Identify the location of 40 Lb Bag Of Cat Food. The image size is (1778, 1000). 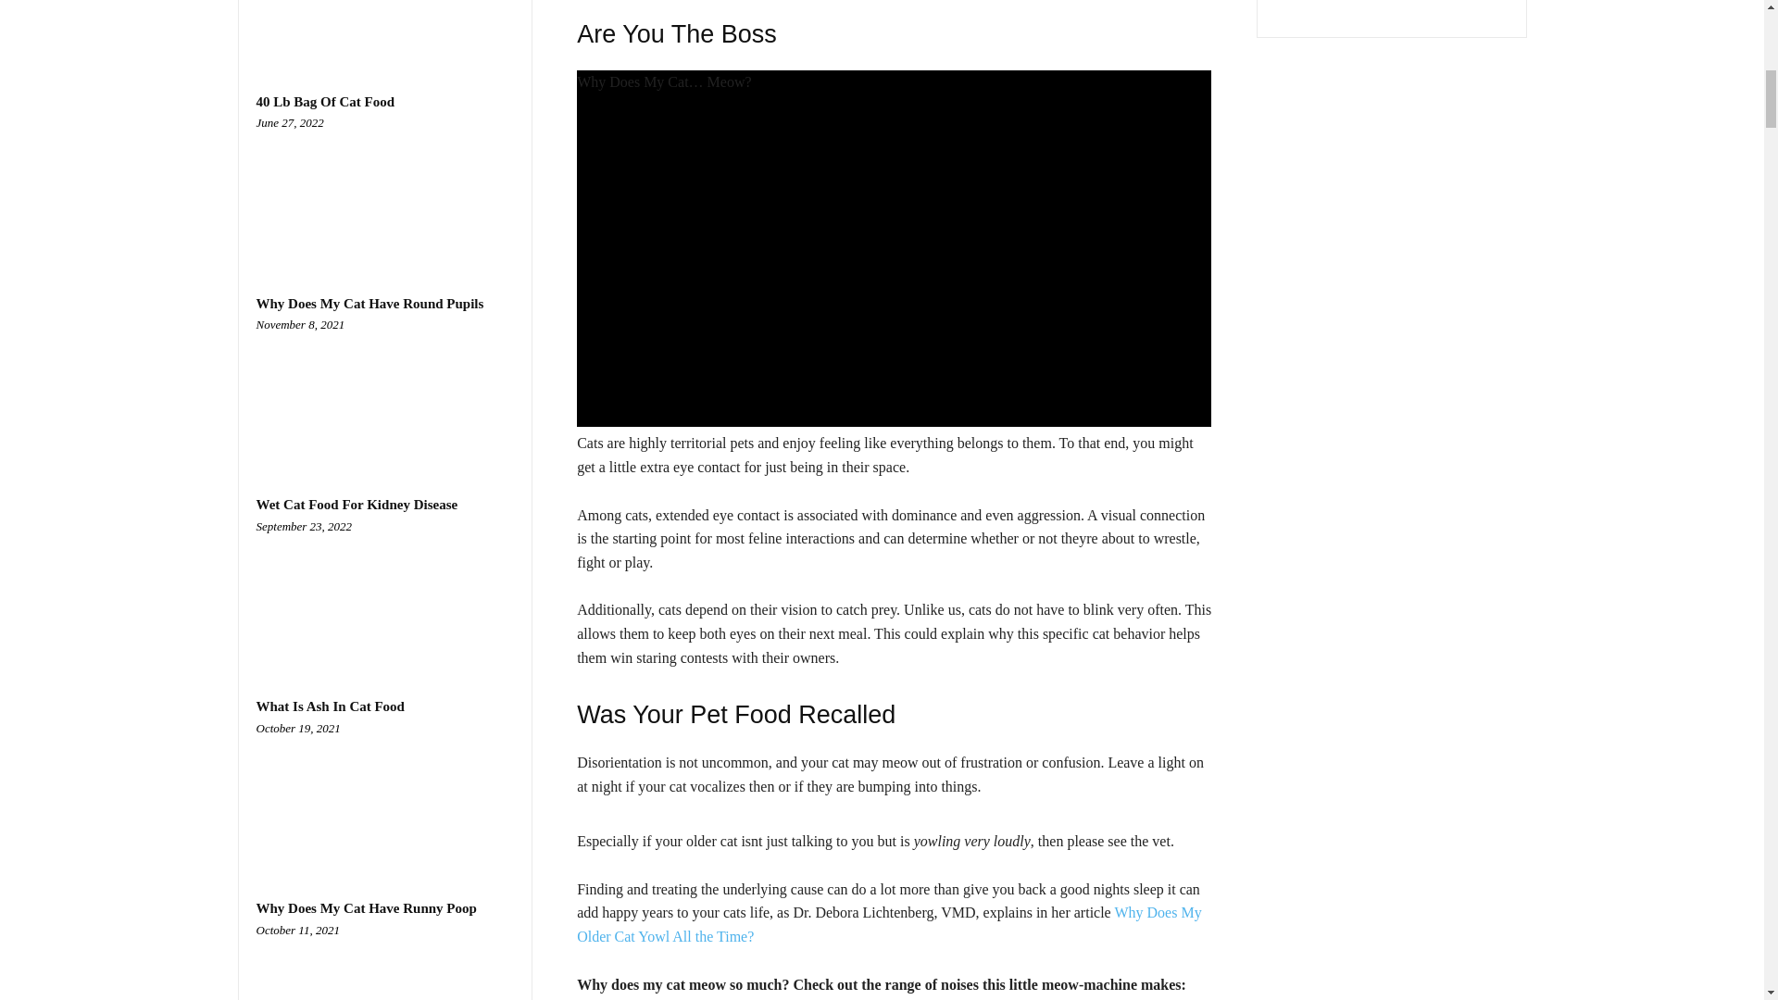
(384, 191).